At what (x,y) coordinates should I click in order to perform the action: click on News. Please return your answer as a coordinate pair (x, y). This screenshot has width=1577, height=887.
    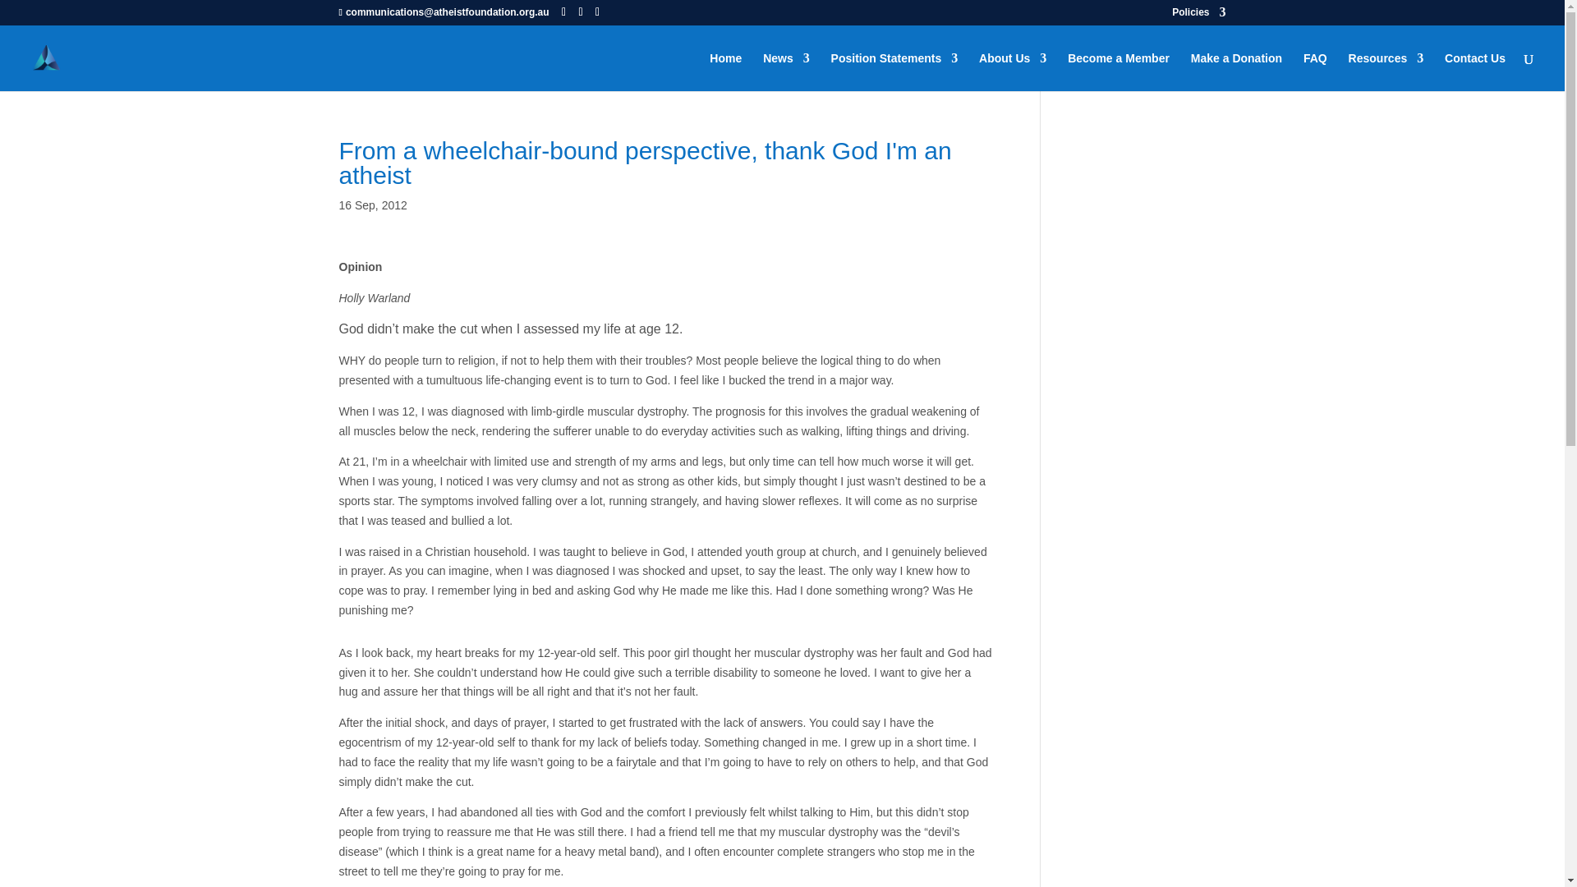
    Looking at the image, I should click on (787, 71).